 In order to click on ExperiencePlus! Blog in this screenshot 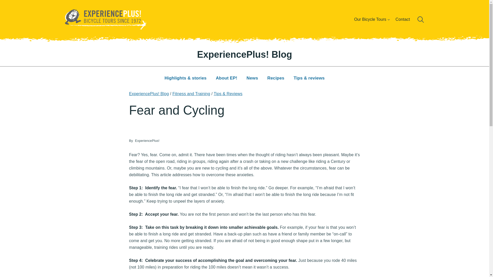, I will do `click(148, 94)`.